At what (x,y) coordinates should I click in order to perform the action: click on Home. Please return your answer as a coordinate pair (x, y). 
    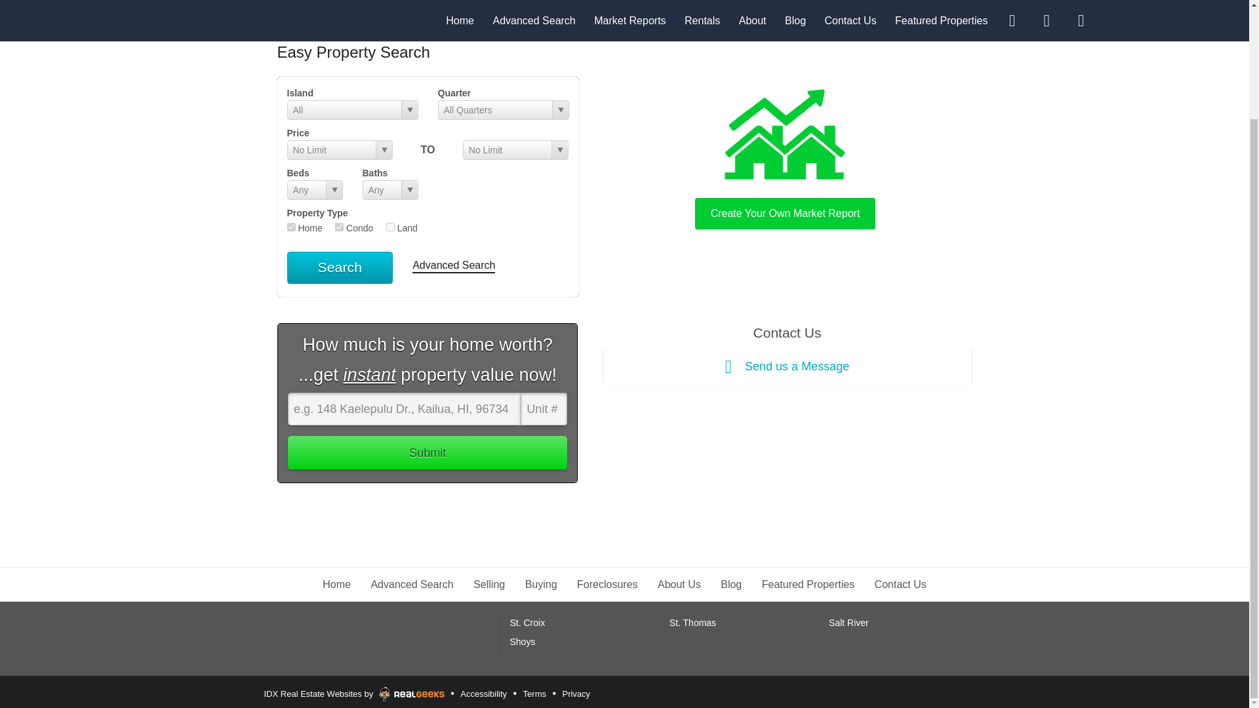
    Looking at the image, I should click on (336, 584).